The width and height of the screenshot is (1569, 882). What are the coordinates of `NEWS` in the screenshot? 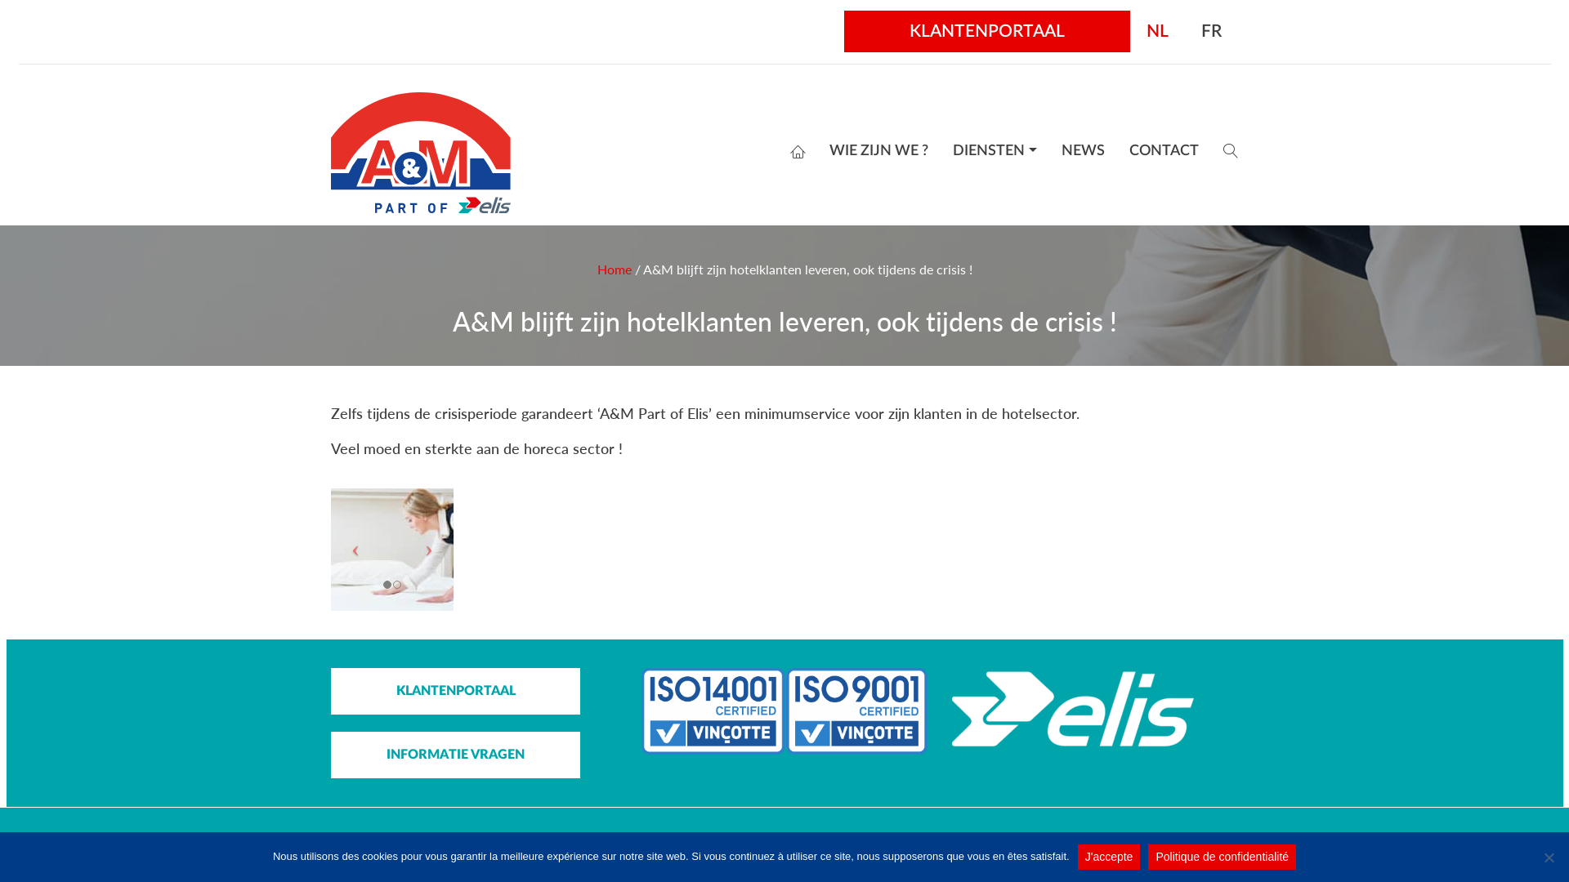 It's located at (1084, 151).